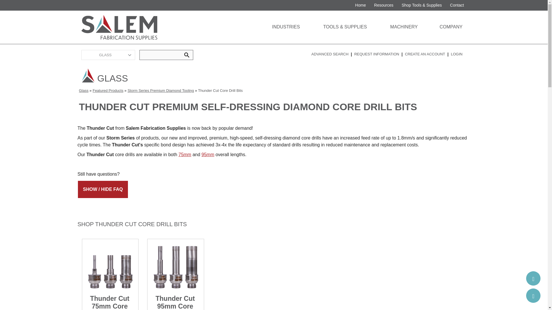 The image size is (552, 310). What do you see at coordinates (457, 5) in the screenshot?
I see `Contact` at bounding box center [457, 5].